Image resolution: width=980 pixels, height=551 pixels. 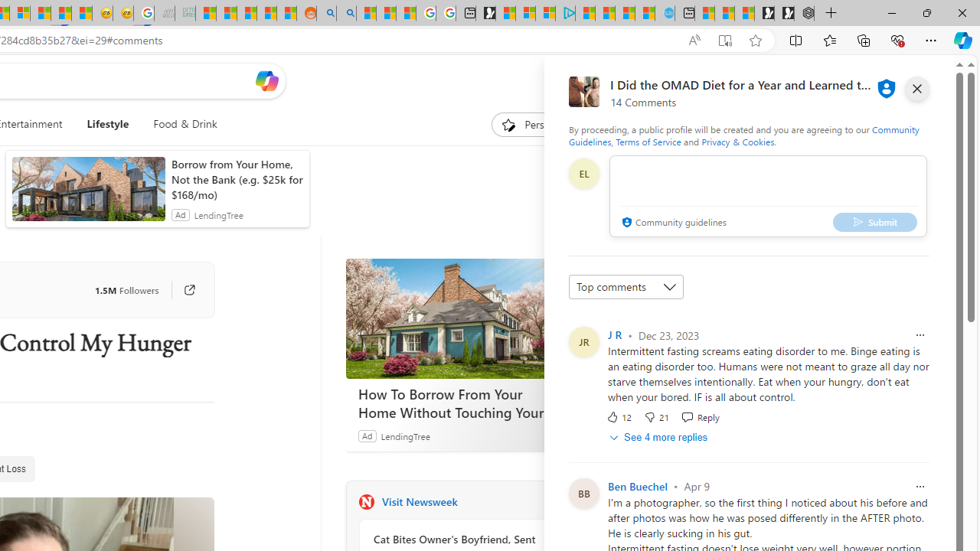 What do you see at coordinates (614, 334) in the screenshot?
I see `J R` at bounding box center [614, 334].